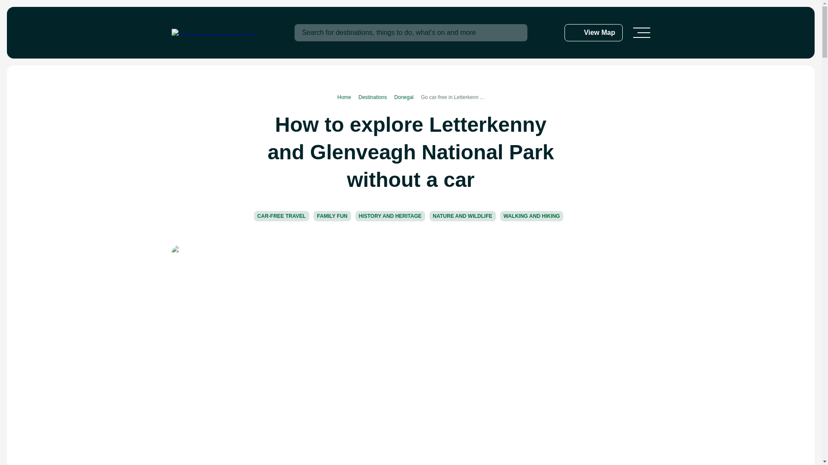 The height and width of the screenshot is (465, 828). What do you see at coordinates (532, 216) in the screenshot?
I see `WALKING AND HIKING` at bounding box center [532, 216].